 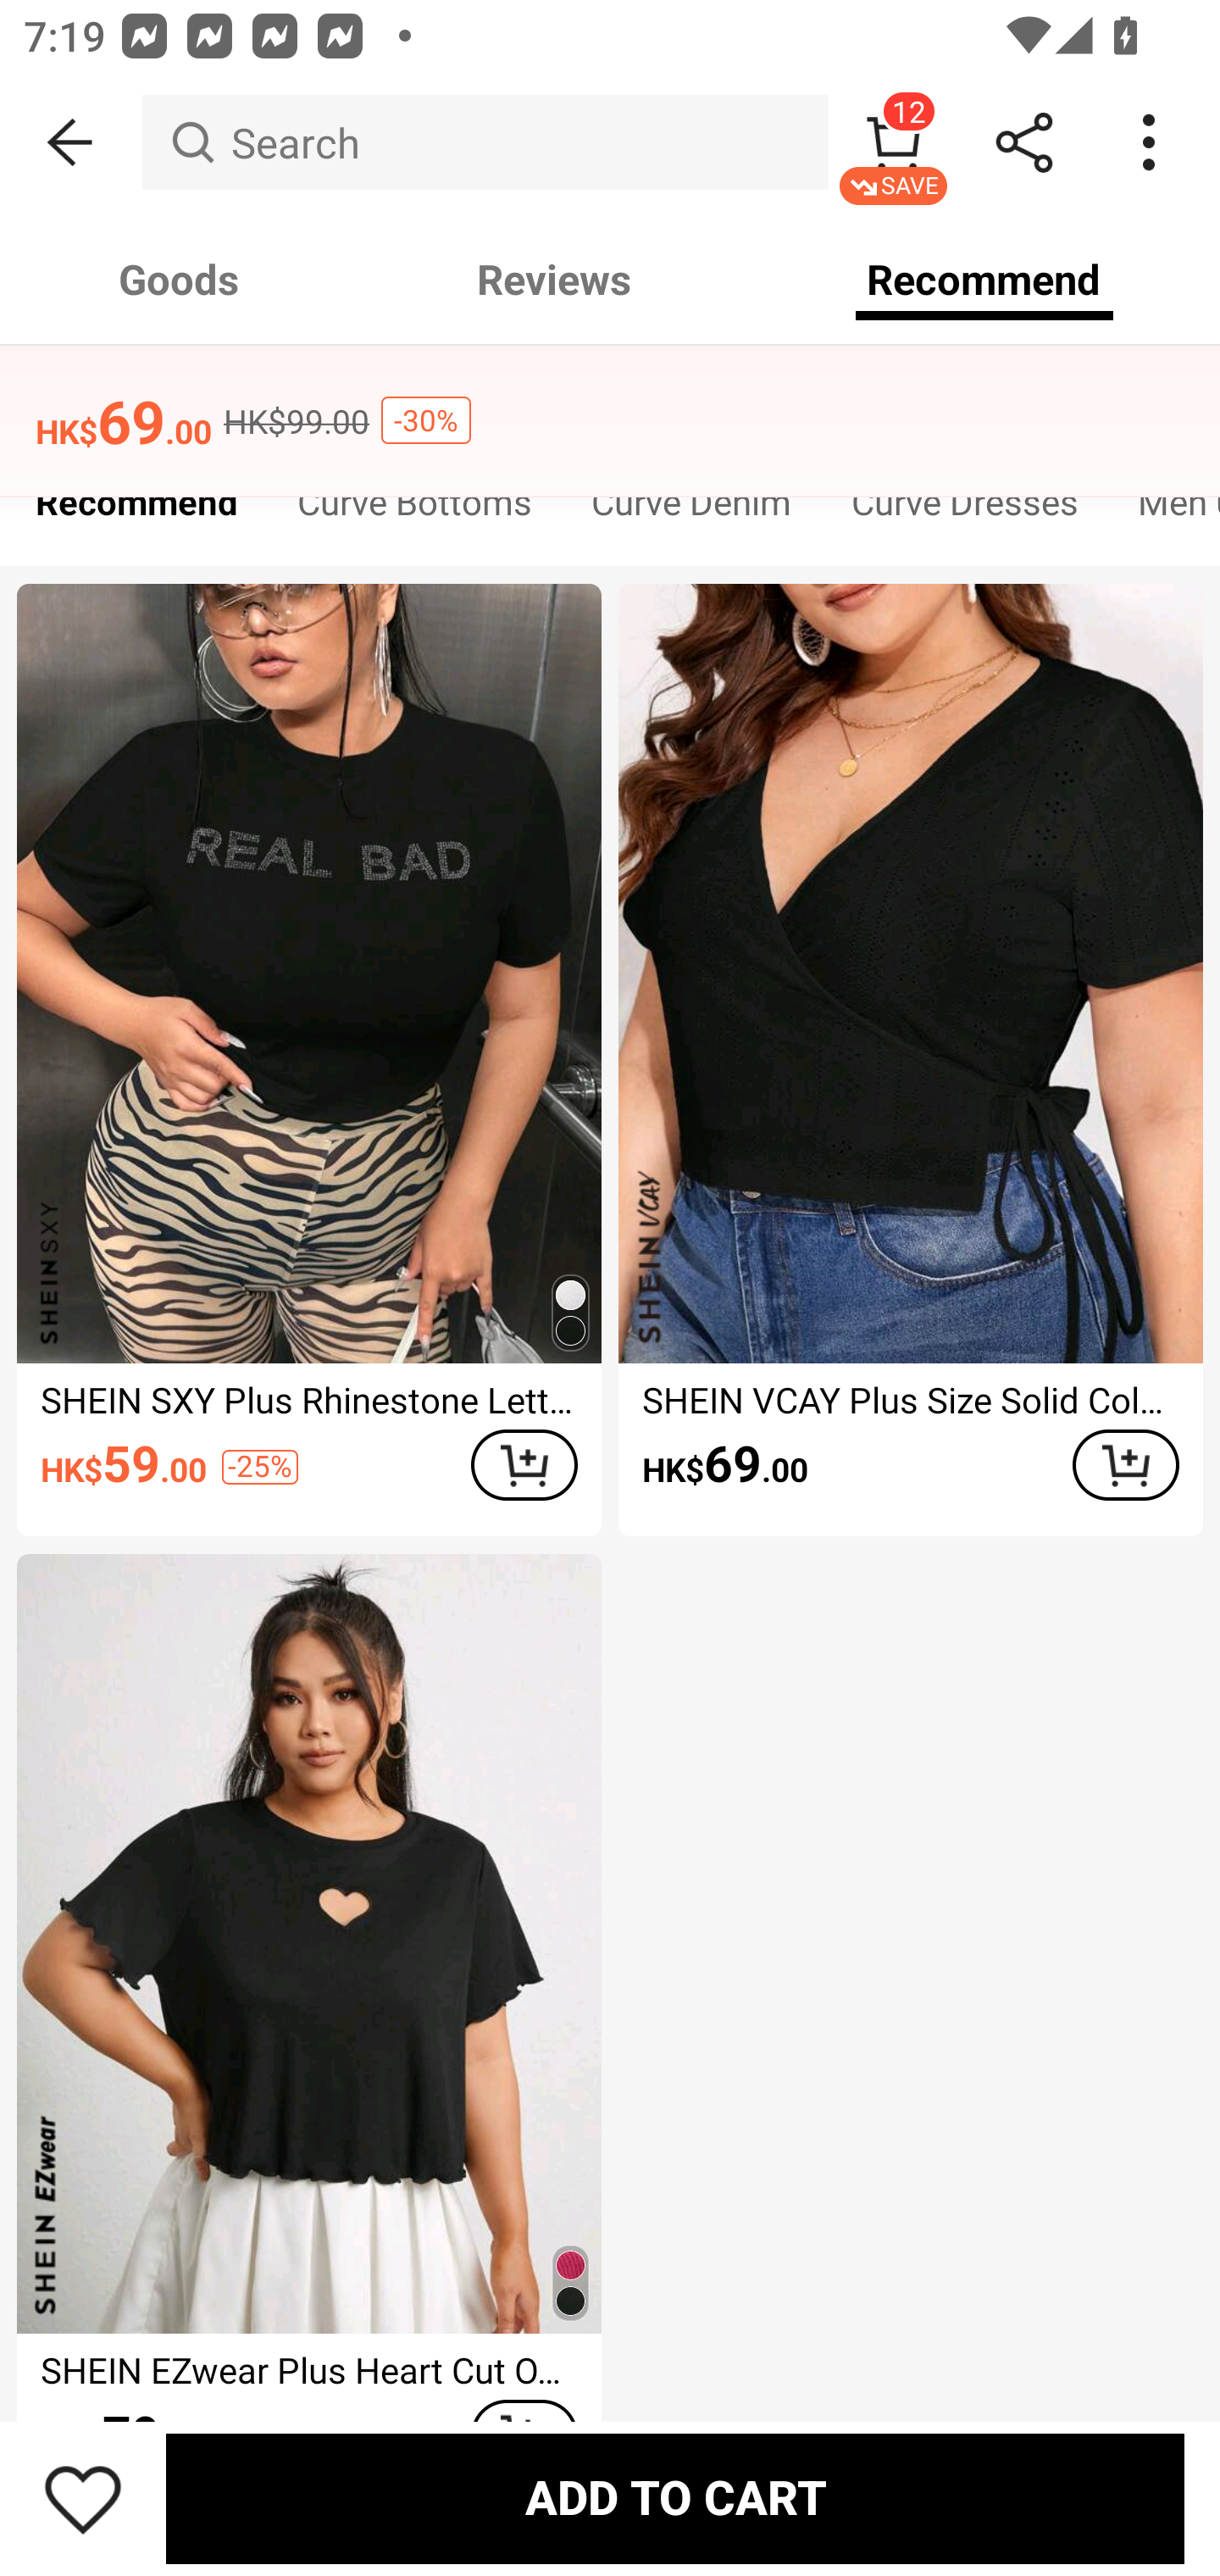 What do you see at coordinates (610, 402) in the screenshot?
I see `You May Also Like` at bounding box center [610, 402].